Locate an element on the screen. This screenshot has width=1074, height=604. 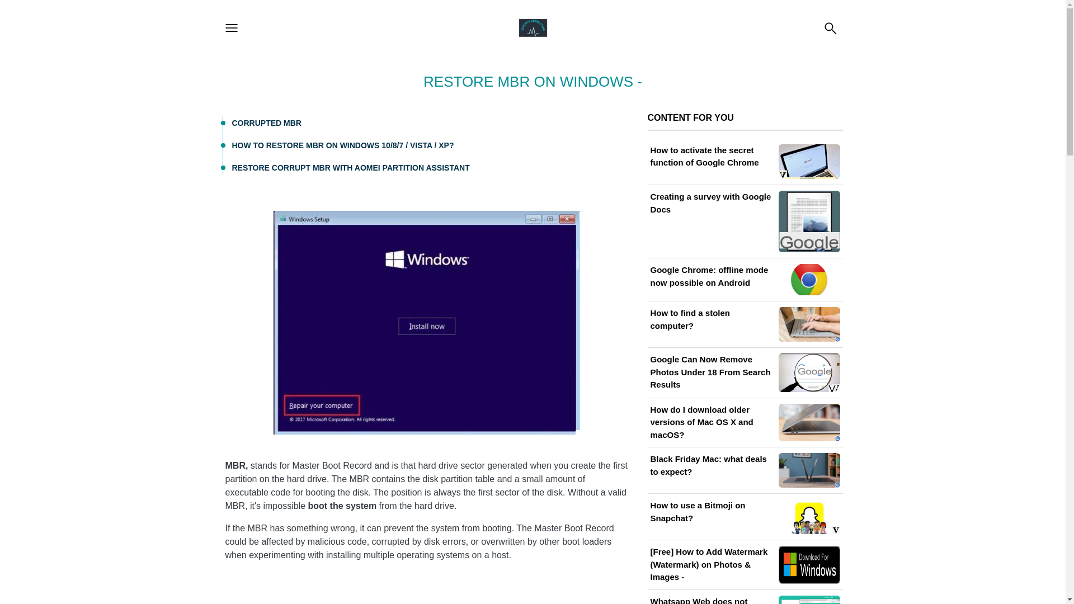
Google Can Now Remove Photos Under 18 From Search Results is located at coordinates (745, 372).